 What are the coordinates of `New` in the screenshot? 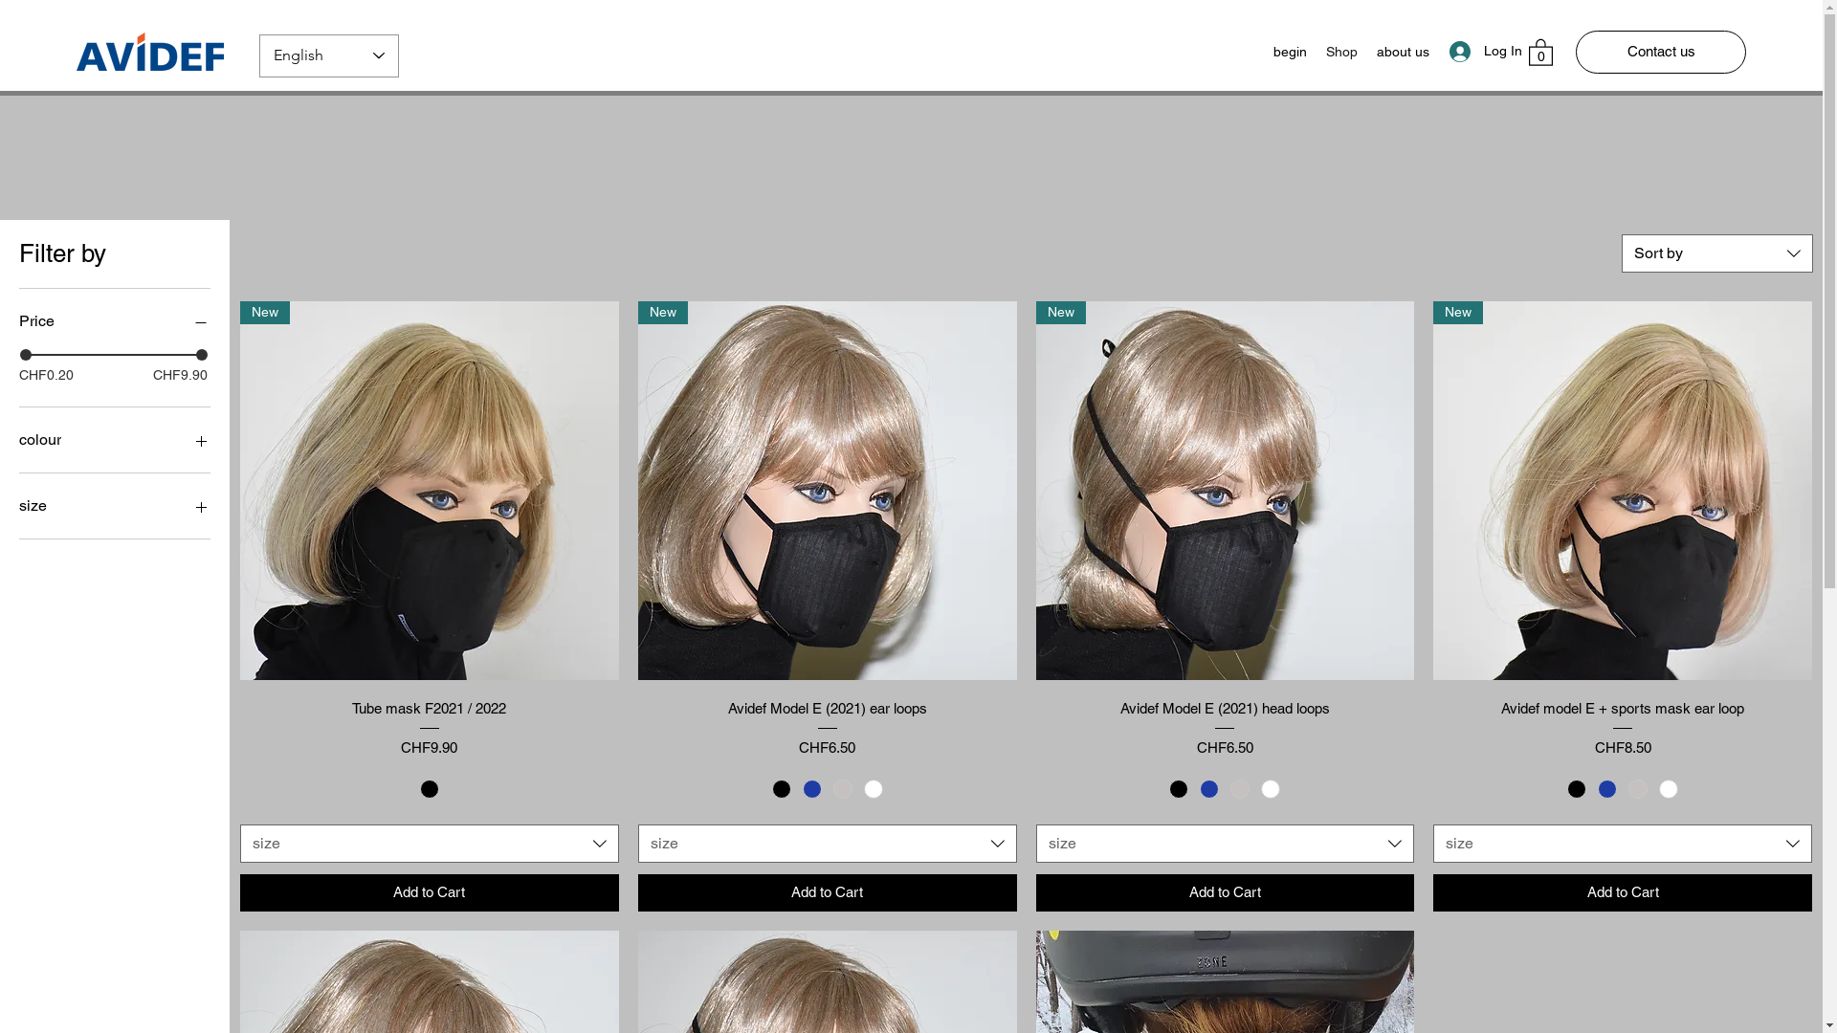 It's located at (1623, 491).